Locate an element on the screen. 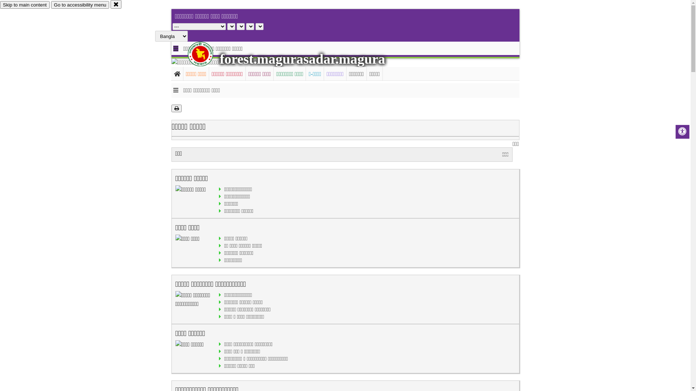  
                
             is located at coordinates (207, 54).